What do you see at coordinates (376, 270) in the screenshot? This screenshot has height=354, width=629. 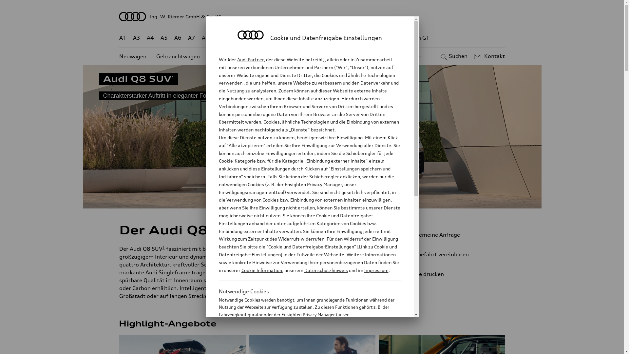 I see `Impressum` at bounding box center [376, 270].